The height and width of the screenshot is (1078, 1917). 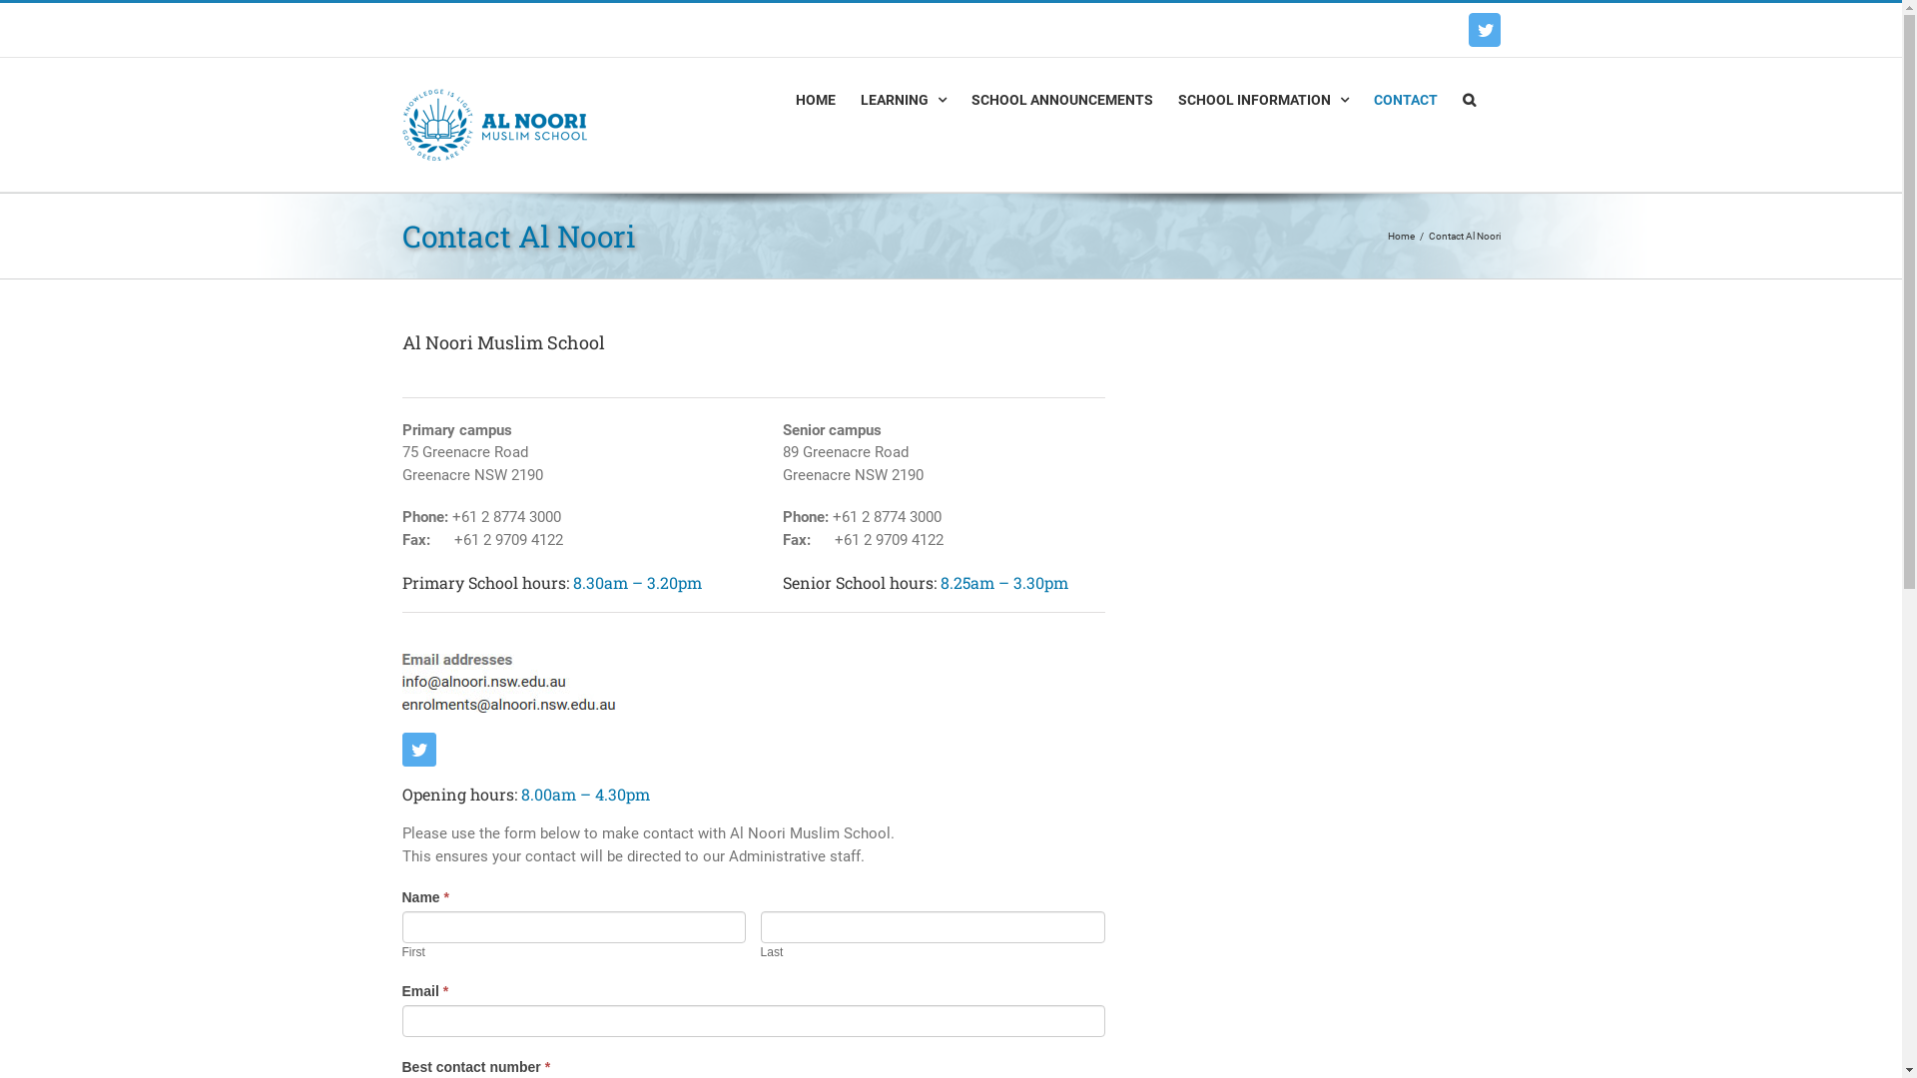 What do you see at coordinates (1264, 100) in the screenshot?
I see `SCHOOL INFORMATION` at bounding box center [1264, 100].